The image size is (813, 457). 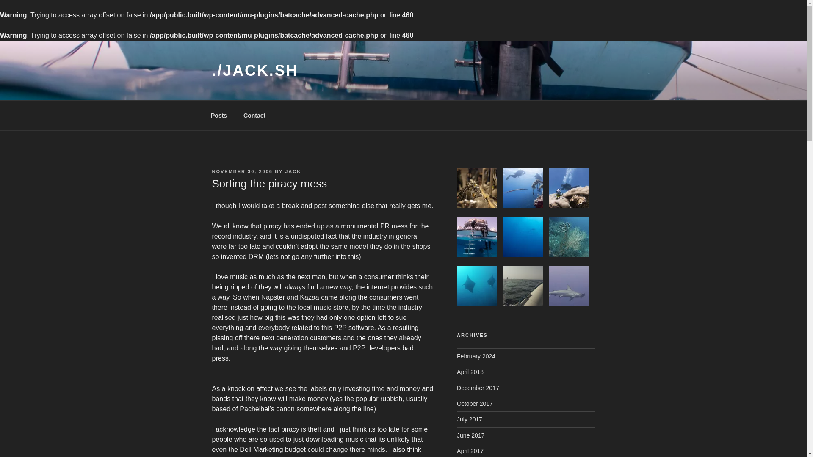 What do you see at coordinates (218, 115) in the screenshot?
I see `Posts` at bounding box center [218, 115].